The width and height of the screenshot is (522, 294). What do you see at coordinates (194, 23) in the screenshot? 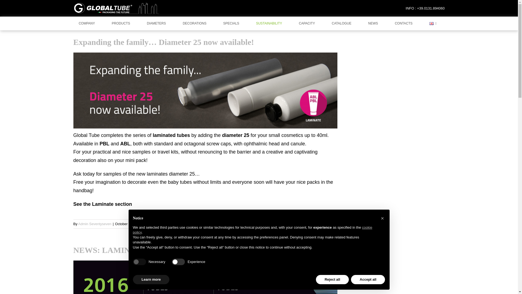
I see `DECORATIONS` at bounding box center [194, 23].